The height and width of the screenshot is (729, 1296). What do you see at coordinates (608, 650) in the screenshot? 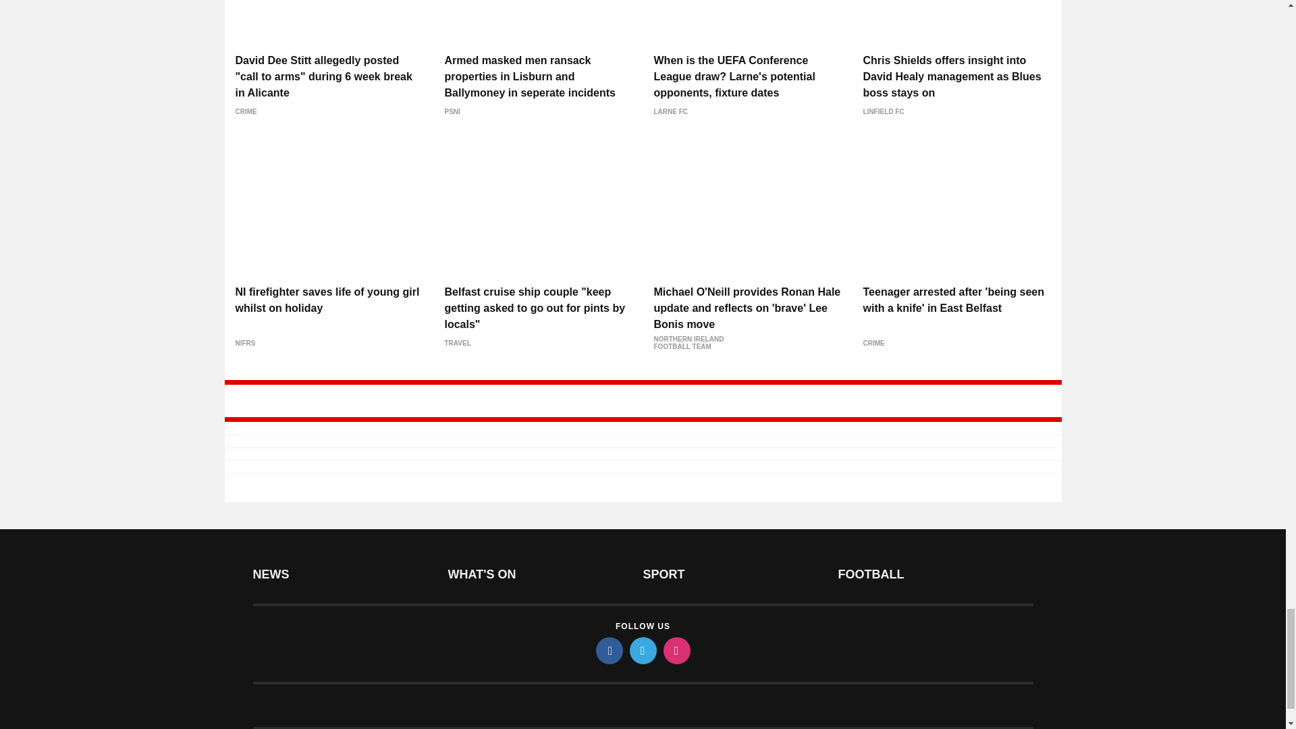
I see `facebook` at bounding box center [608, 650].